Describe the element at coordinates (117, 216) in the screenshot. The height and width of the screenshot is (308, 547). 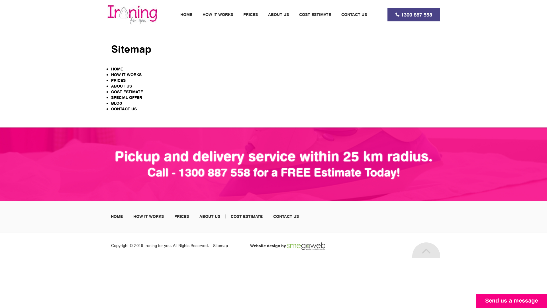
I see `HOME` at that location.